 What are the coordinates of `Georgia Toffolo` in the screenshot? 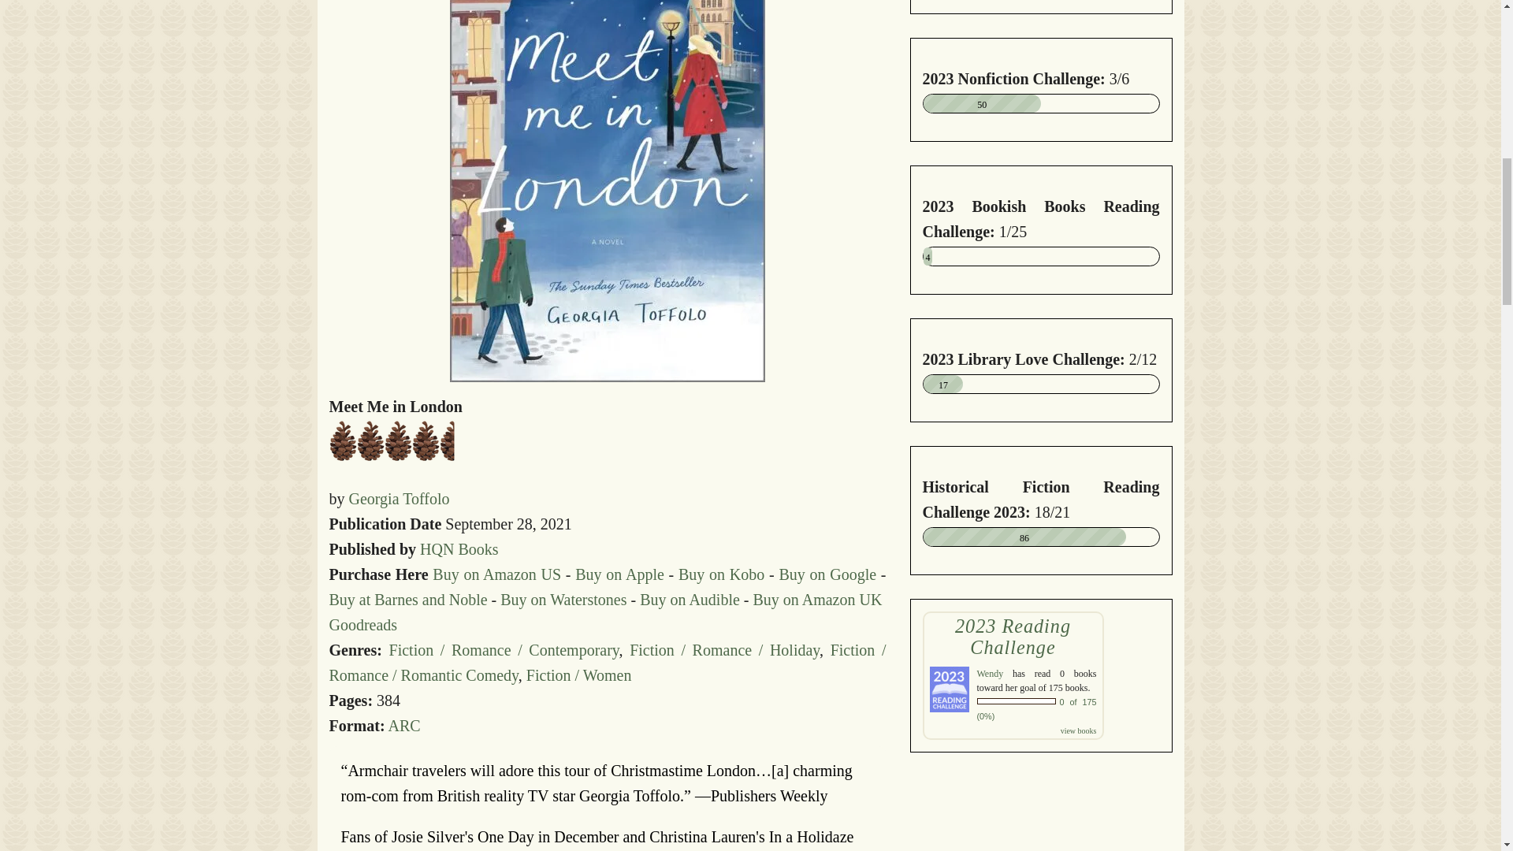 It's located at (399, 498).